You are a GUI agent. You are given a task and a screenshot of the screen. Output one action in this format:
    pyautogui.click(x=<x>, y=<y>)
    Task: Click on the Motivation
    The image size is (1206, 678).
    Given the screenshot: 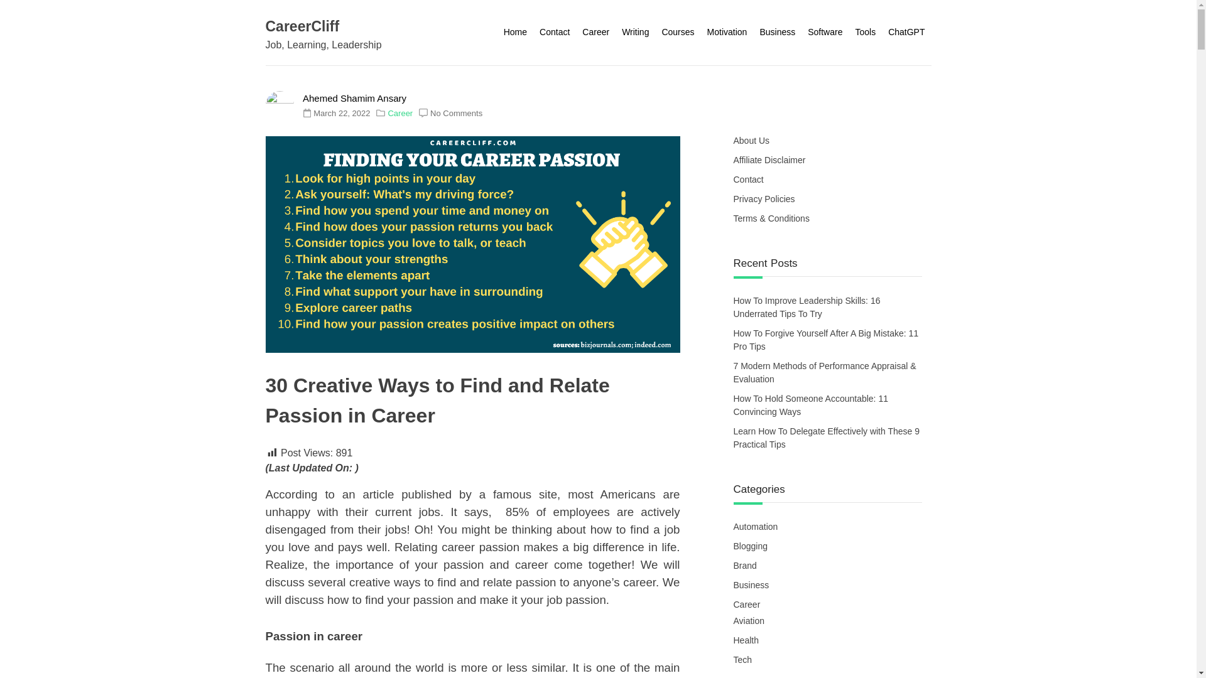 What is the action you would take?
    pyautogui.click(x=727, y=32)
    